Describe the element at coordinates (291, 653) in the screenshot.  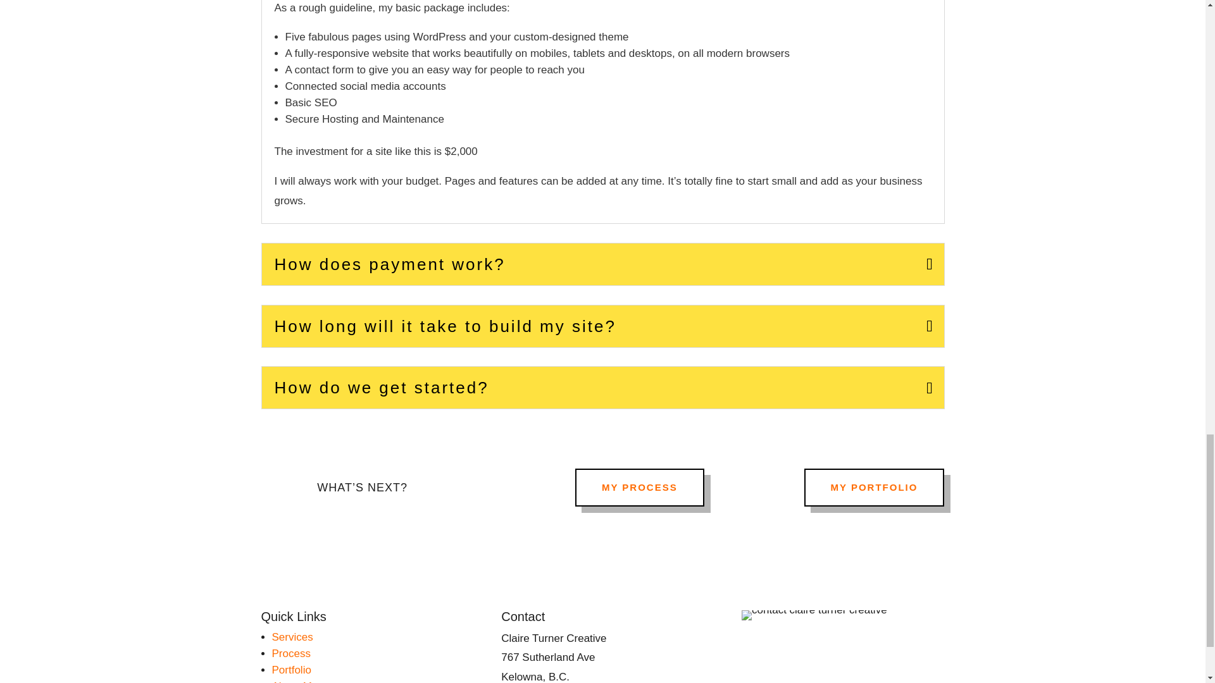
I see `Process` at that location.